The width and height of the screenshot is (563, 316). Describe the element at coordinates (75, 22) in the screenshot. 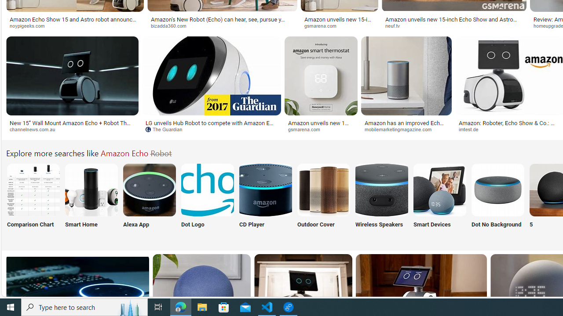

I see `Amazon Echo Show 15 and Astro robot announced | NoypiGeeks` at that location.